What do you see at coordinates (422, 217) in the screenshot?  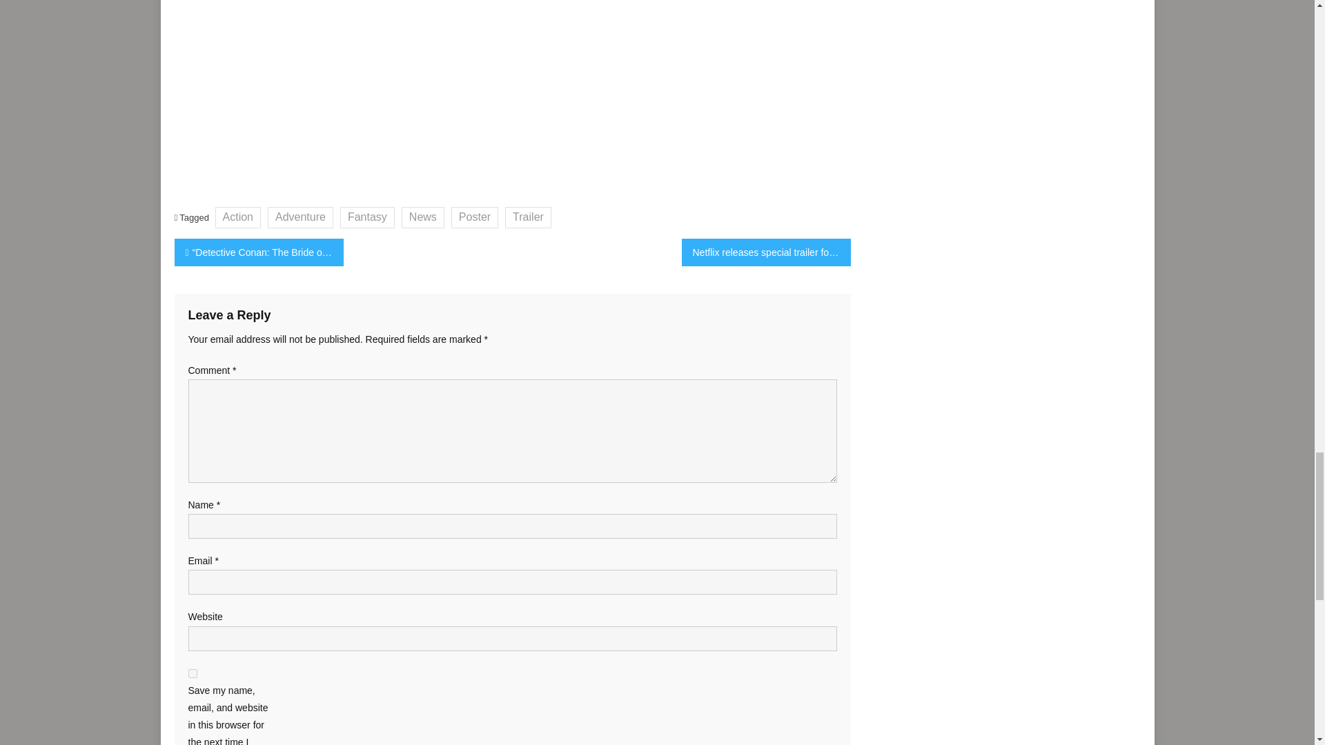 I see `News` at bounding box center [422, 217].